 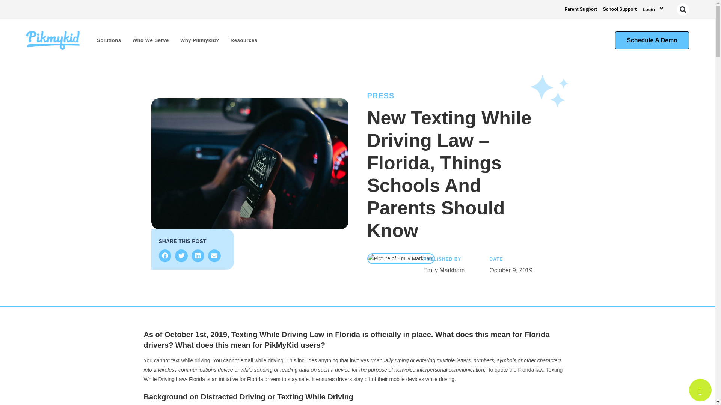 I want to click on Who We Serve, so click(x=150, y=40).